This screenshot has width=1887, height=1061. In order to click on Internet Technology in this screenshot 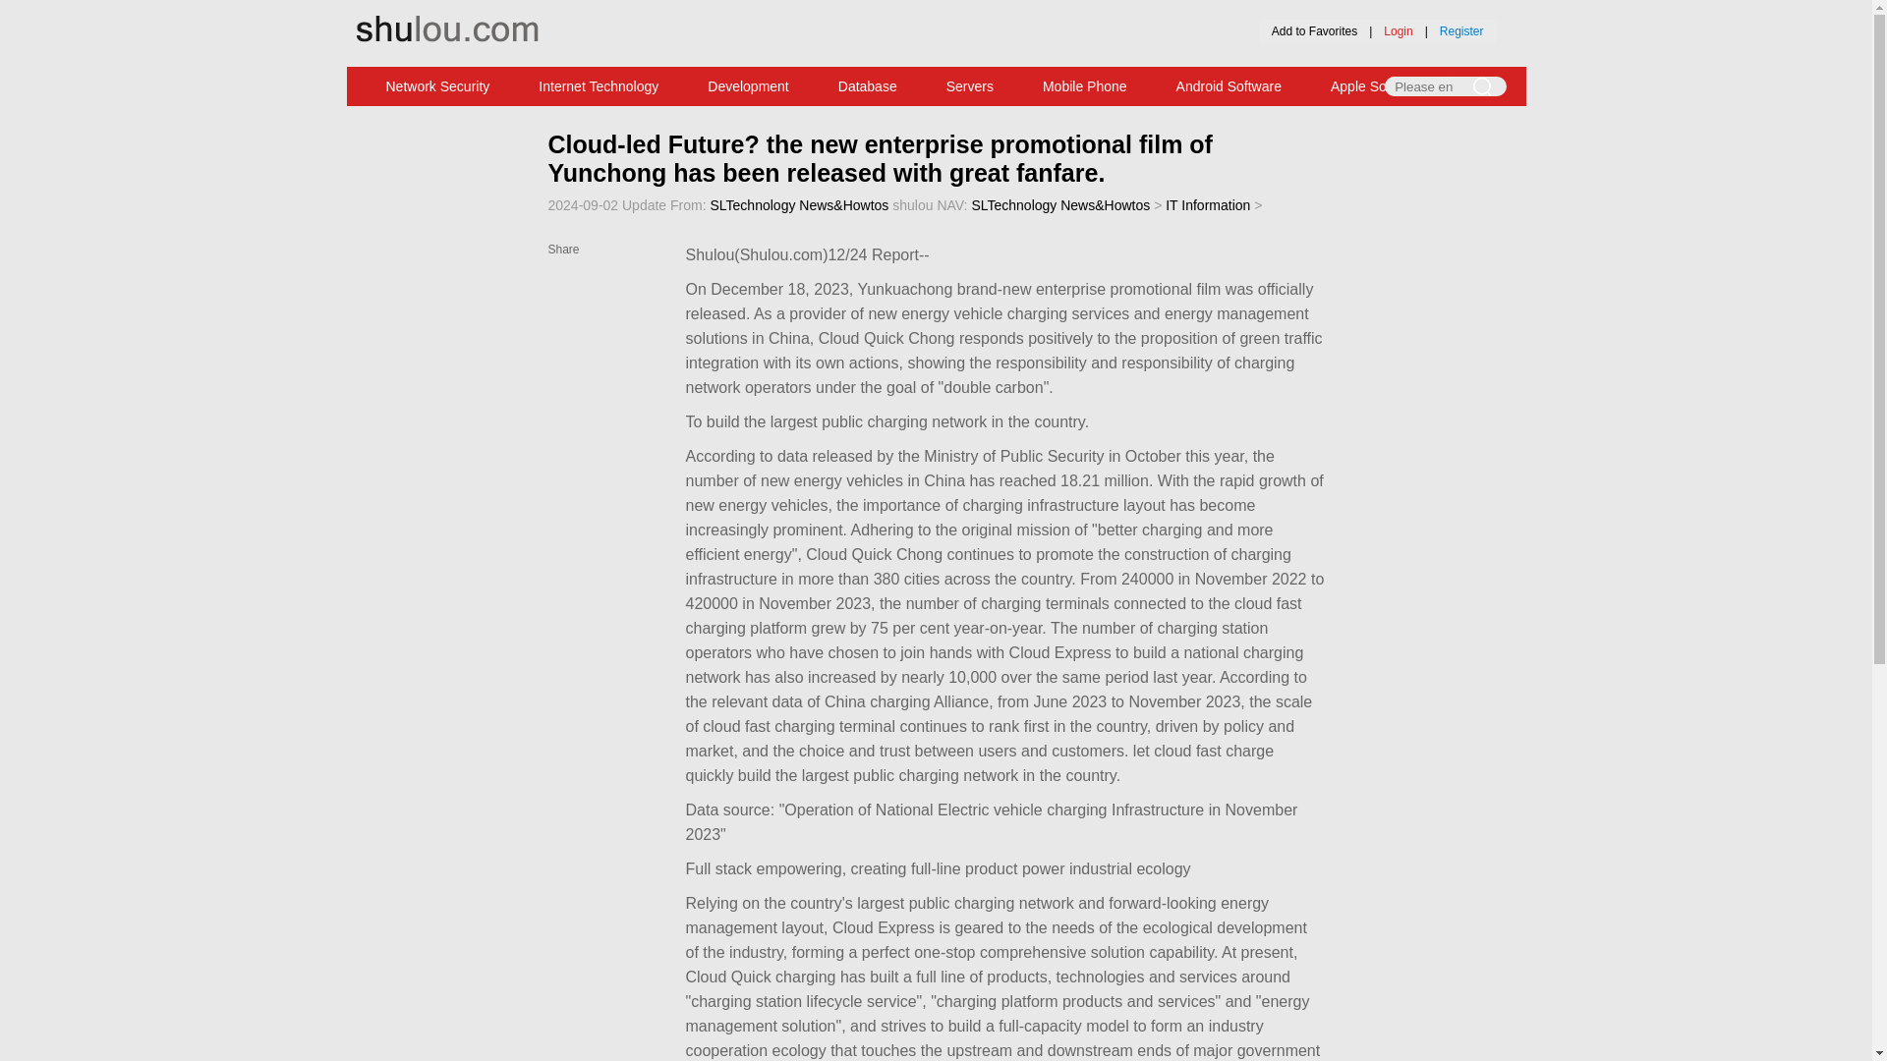, I will do `click(598, 86)`.